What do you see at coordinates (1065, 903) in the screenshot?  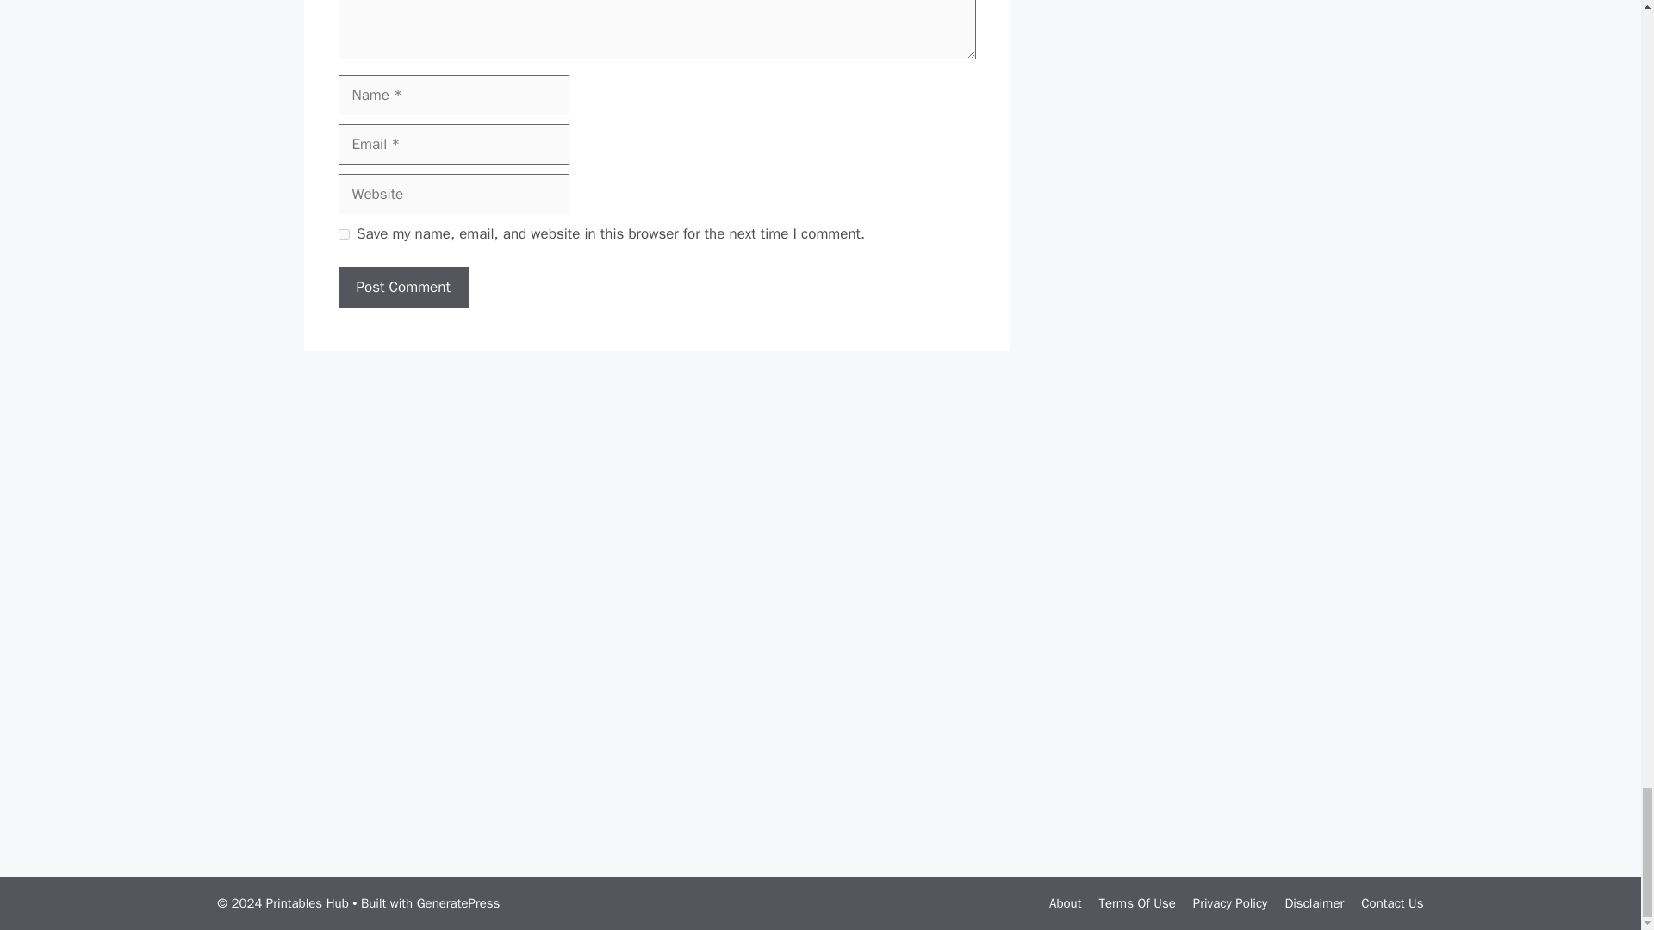 I see `About` at bounding box center [1065, 903].